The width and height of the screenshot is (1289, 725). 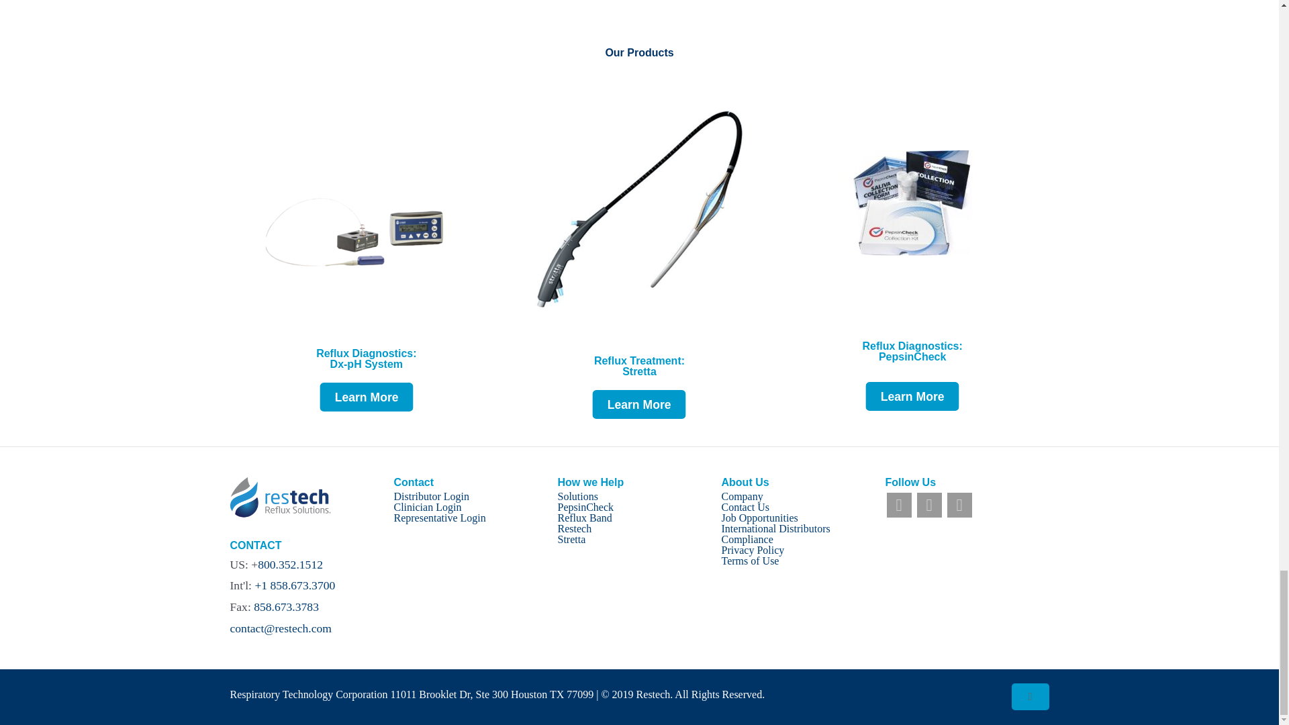 What do you see at coordinates (362, 396) in the screenshot?
I see `Learn More` at bounding box center [362, 396].